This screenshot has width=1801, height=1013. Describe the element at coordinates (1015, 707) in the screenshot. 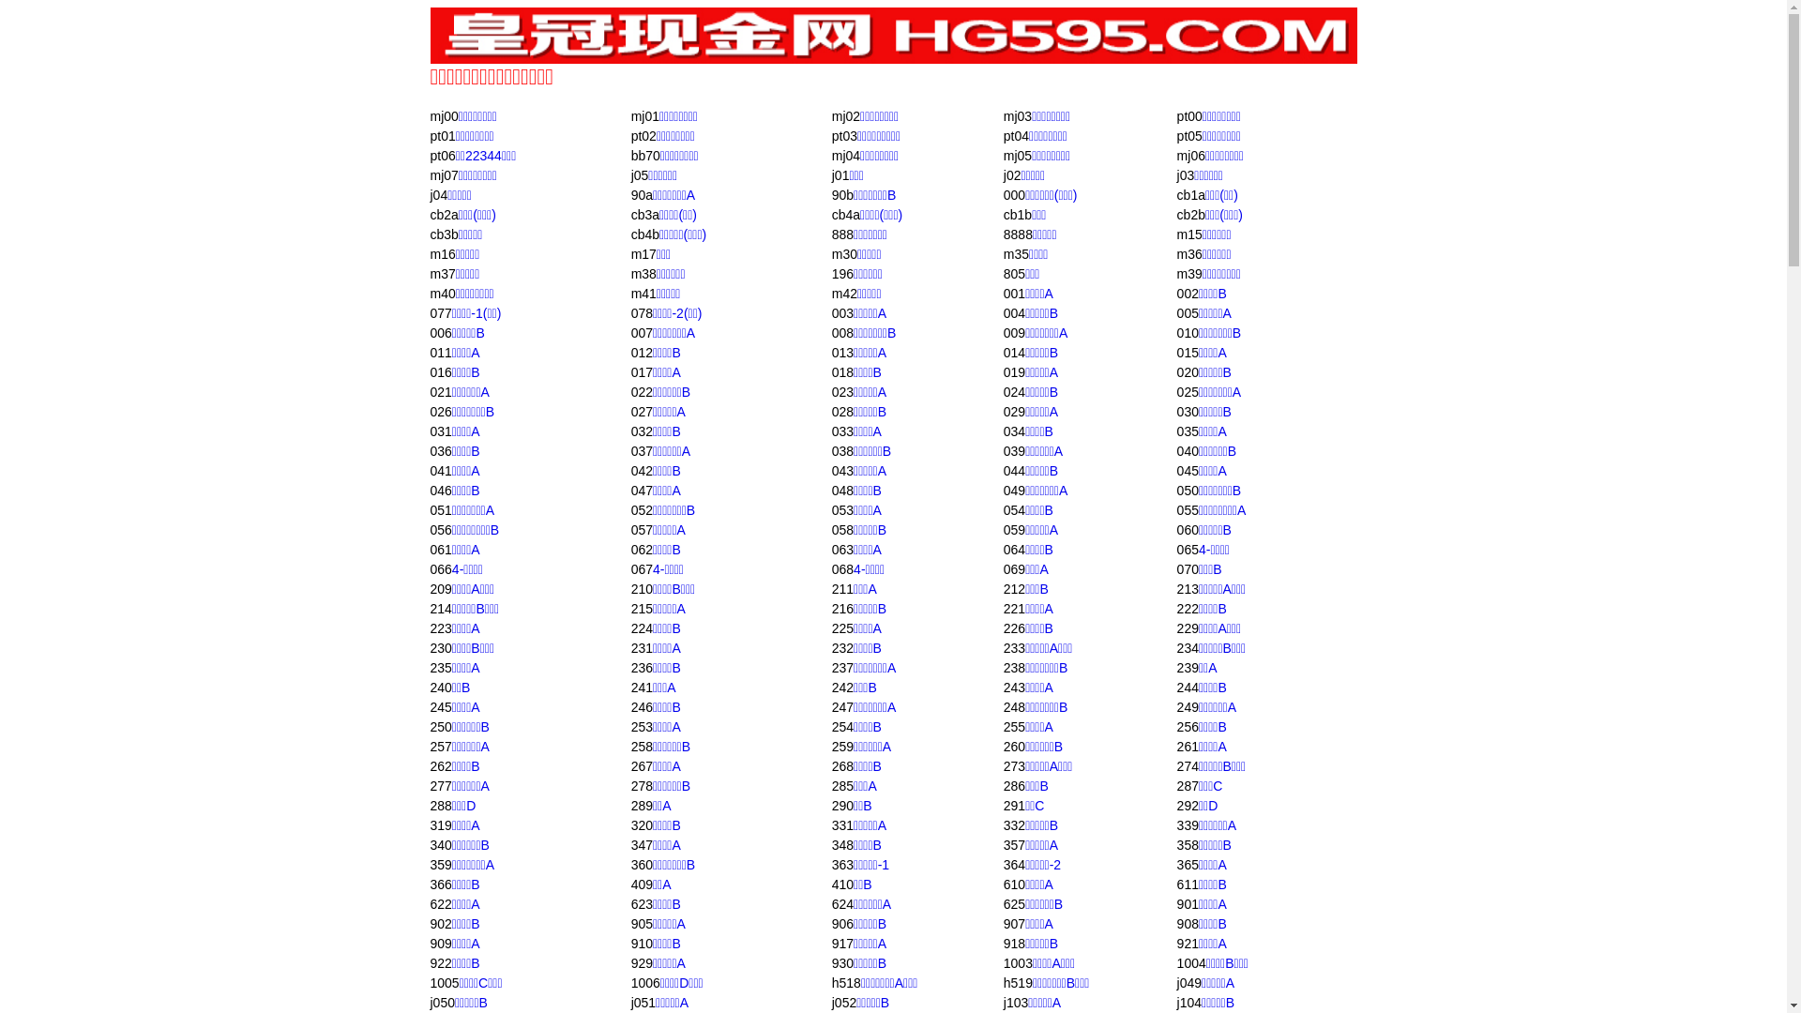

I see `248` at that location.